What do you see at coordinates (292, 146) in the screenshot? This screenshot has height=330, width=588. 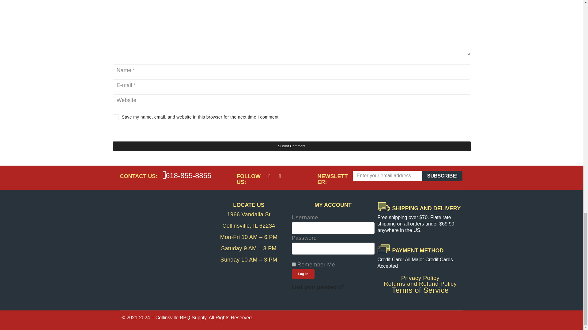 I see `Submit Comment` at bounding box center [292, 146].